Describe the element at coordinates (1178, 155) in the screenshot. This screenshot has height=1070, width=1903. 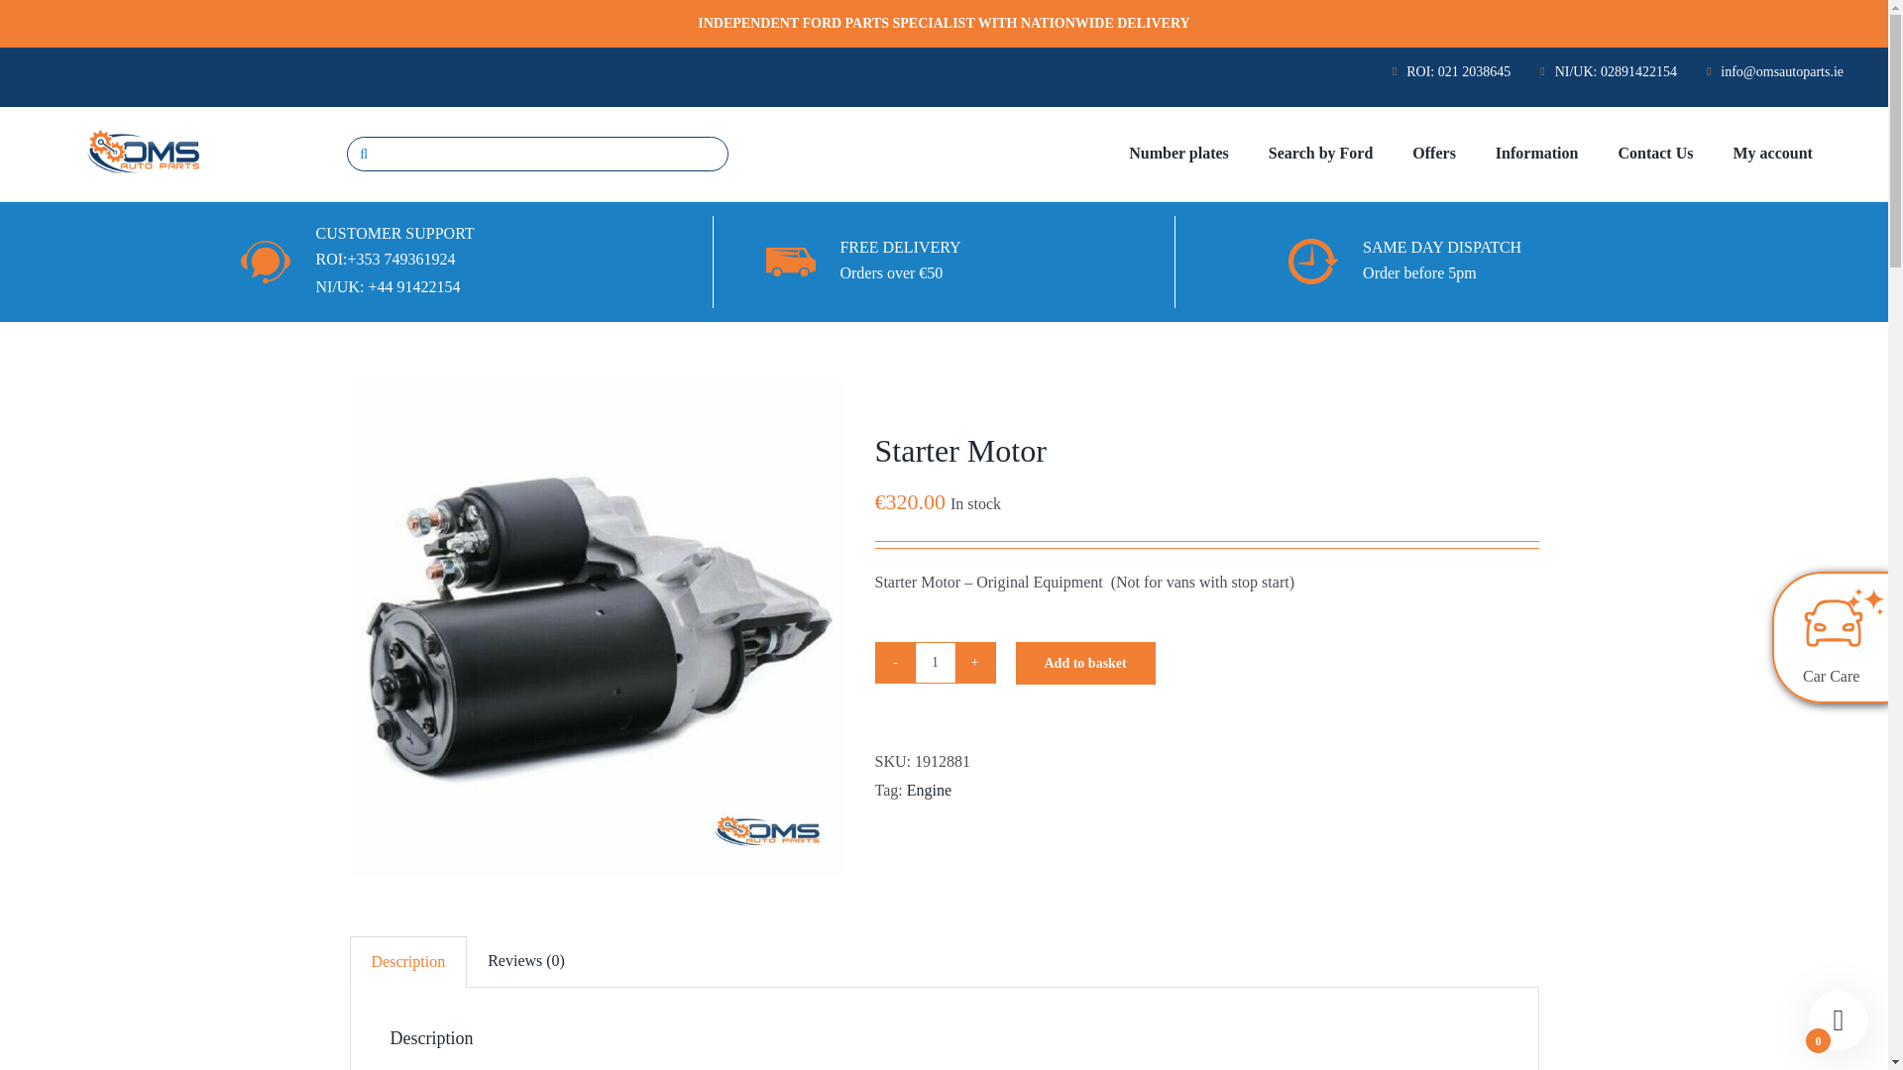
I see `Number plates` at that location.